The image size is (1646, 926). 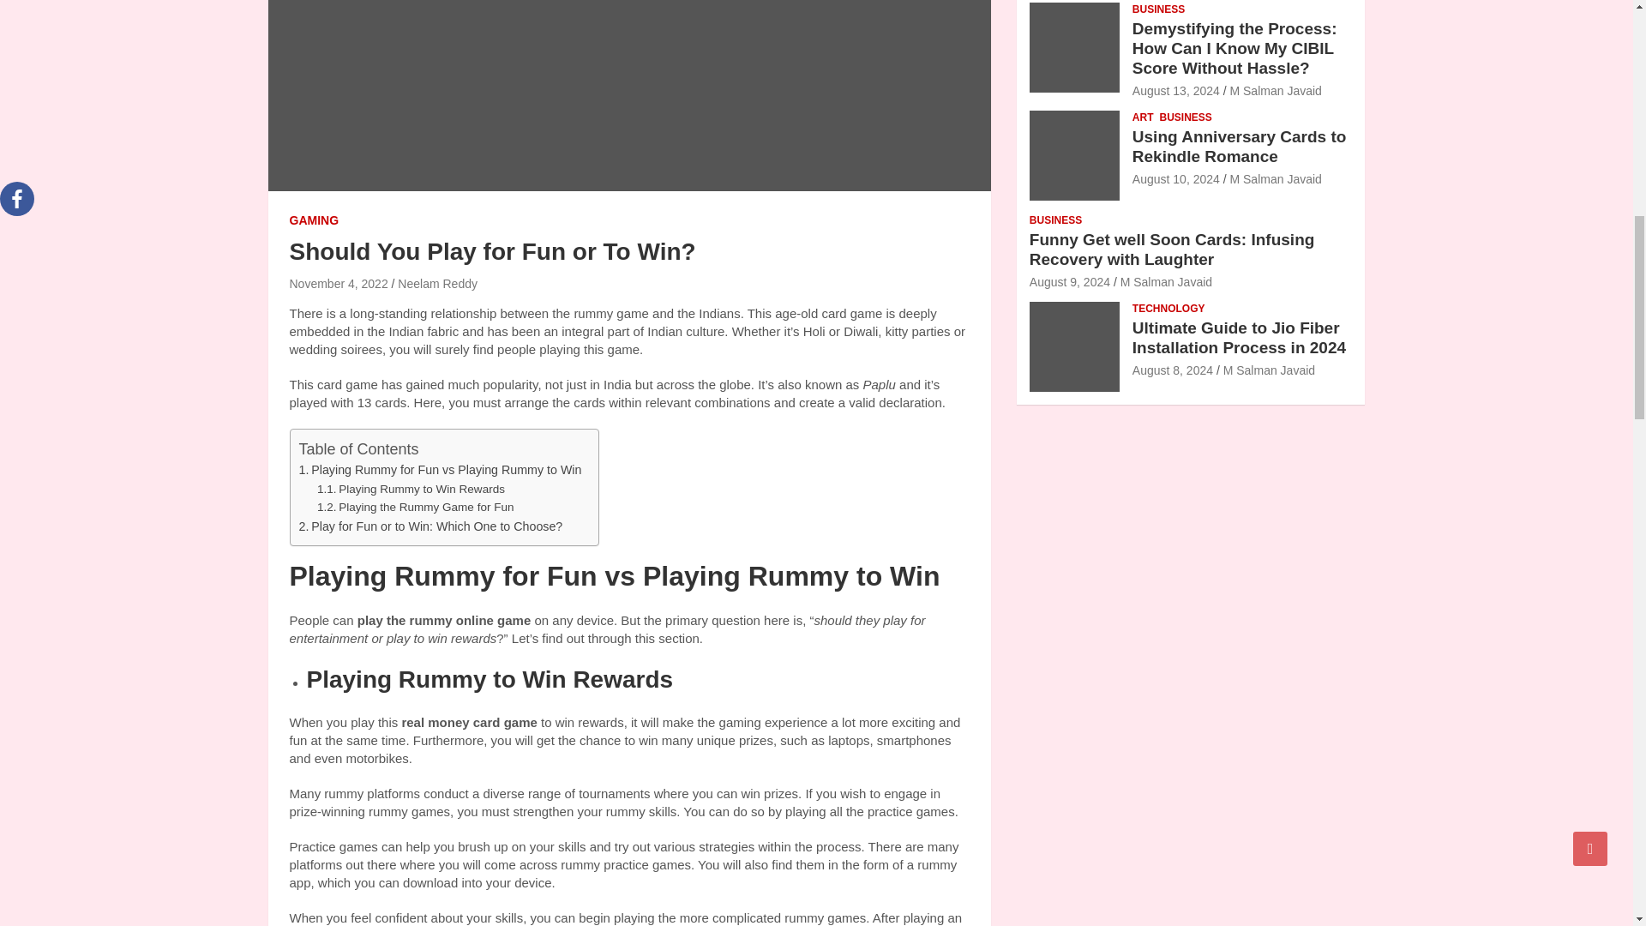 What do you see at coordinates (430, 526) in the screenshot?
I see `Play for Fun or to Win: Which One to Choose?` at bounding box center [430, 526].